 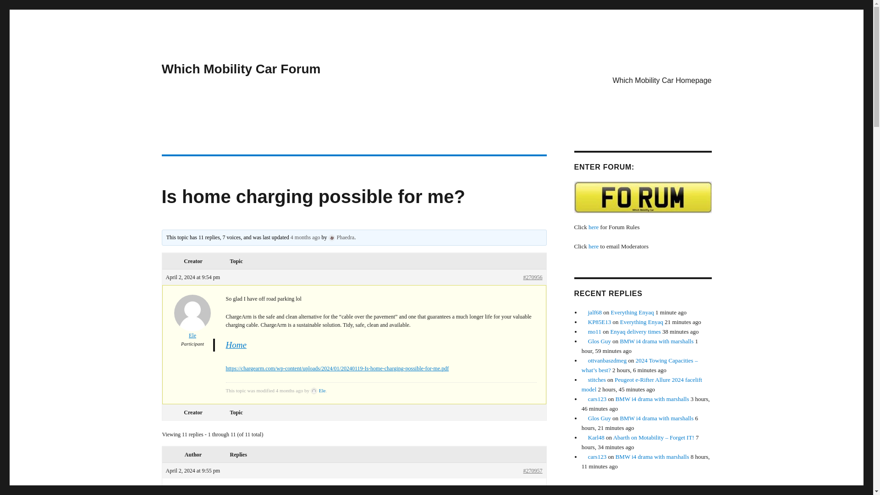 I want to click on View Ele's profile, so click(x=192, y=323).